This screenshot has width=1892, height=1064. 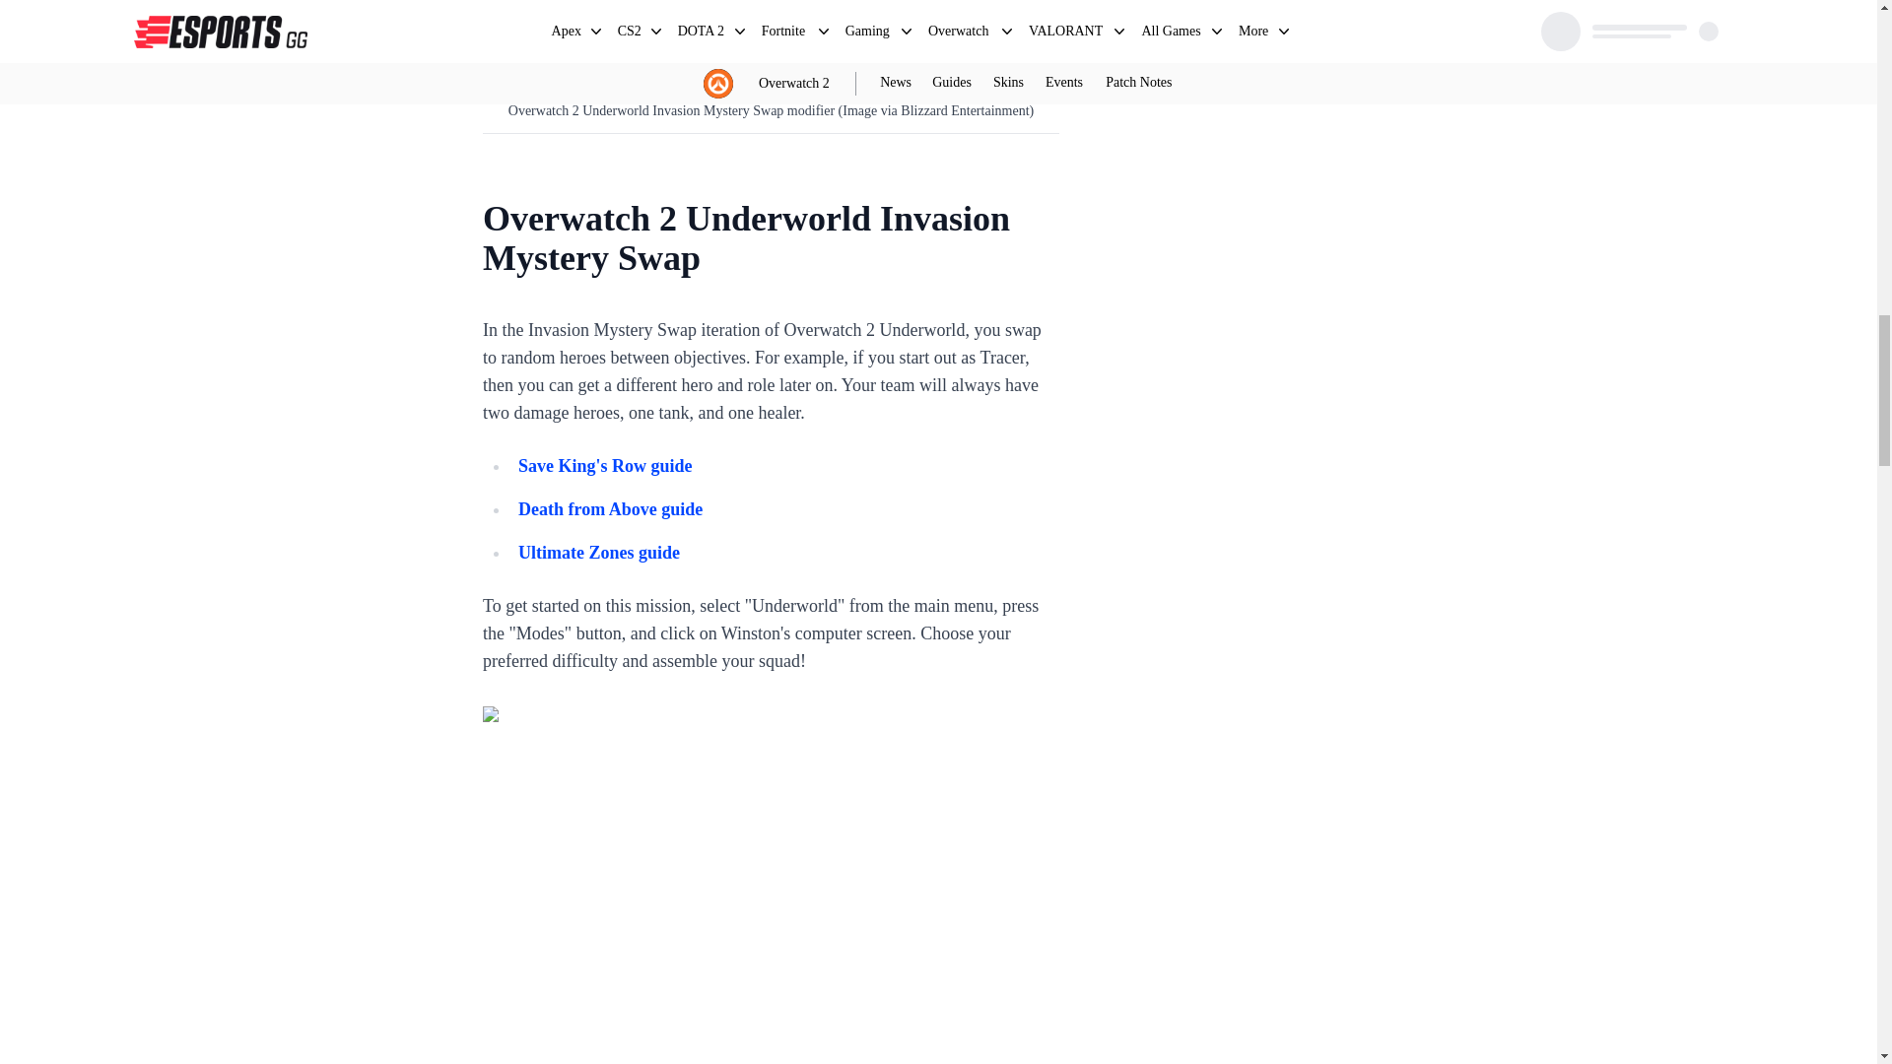 I want to click on Save King's Row guide, so click(x=605, y=465).